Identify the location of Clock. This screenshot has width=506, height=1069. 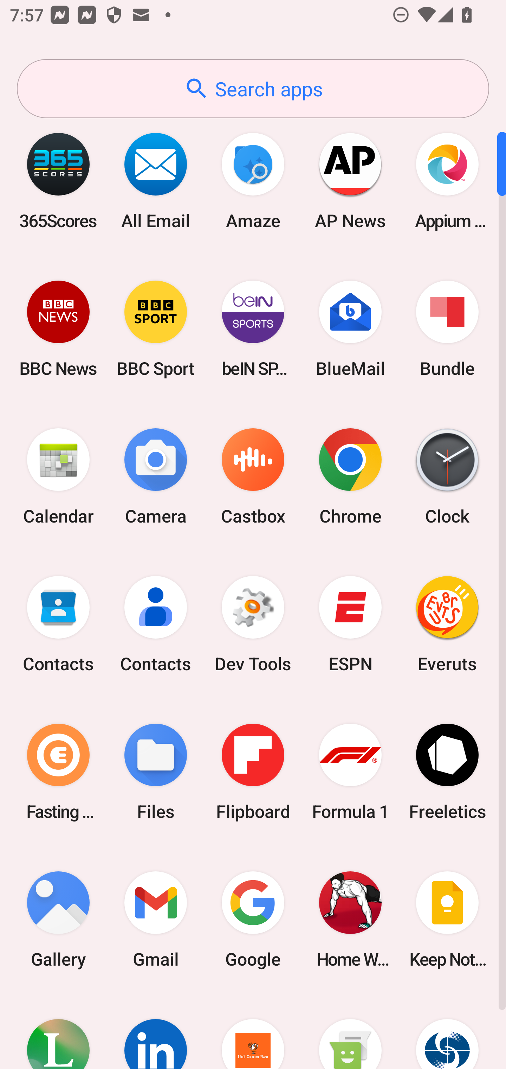
(447, 477).